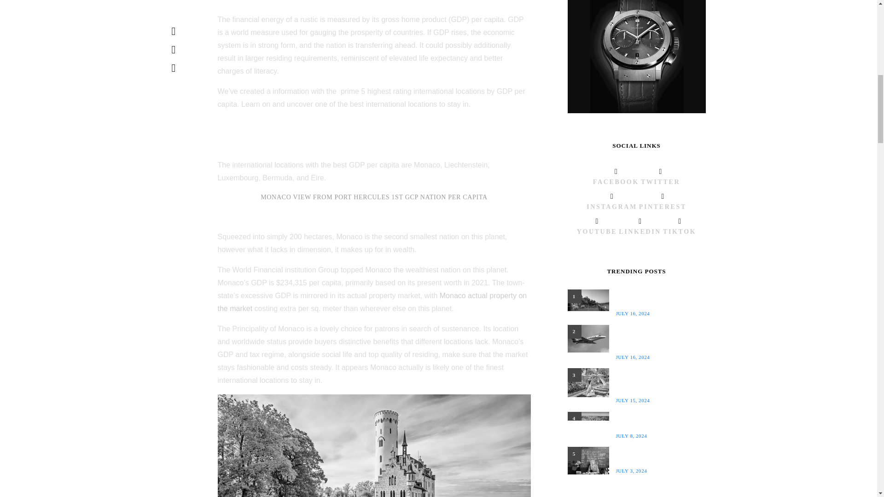 The image size is (884, 497). I want to click on Lichtenstein castle, so click(374, 445).